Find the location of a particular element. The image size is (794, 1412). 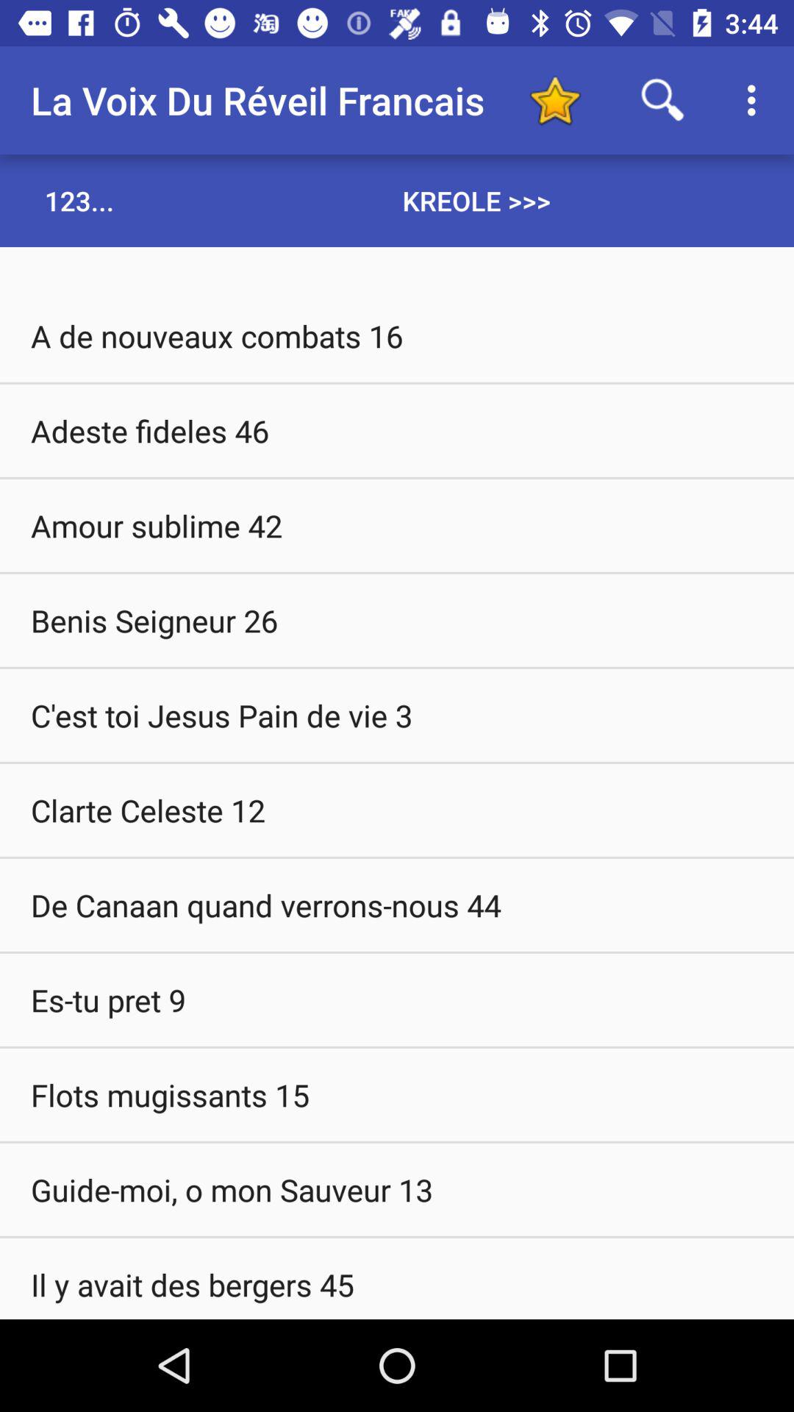

add current page to favorites is located at coordinates (554, 100).